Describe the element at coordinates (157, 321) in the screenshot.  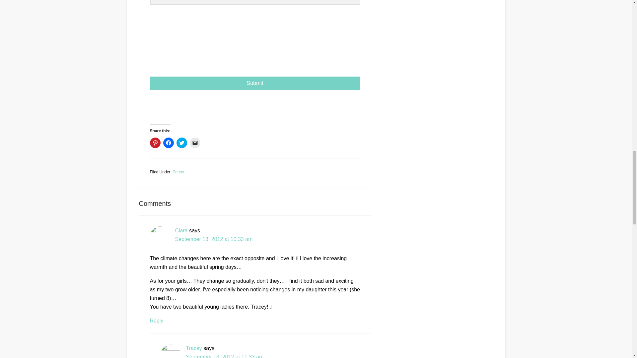
I see `Reply` at that location.